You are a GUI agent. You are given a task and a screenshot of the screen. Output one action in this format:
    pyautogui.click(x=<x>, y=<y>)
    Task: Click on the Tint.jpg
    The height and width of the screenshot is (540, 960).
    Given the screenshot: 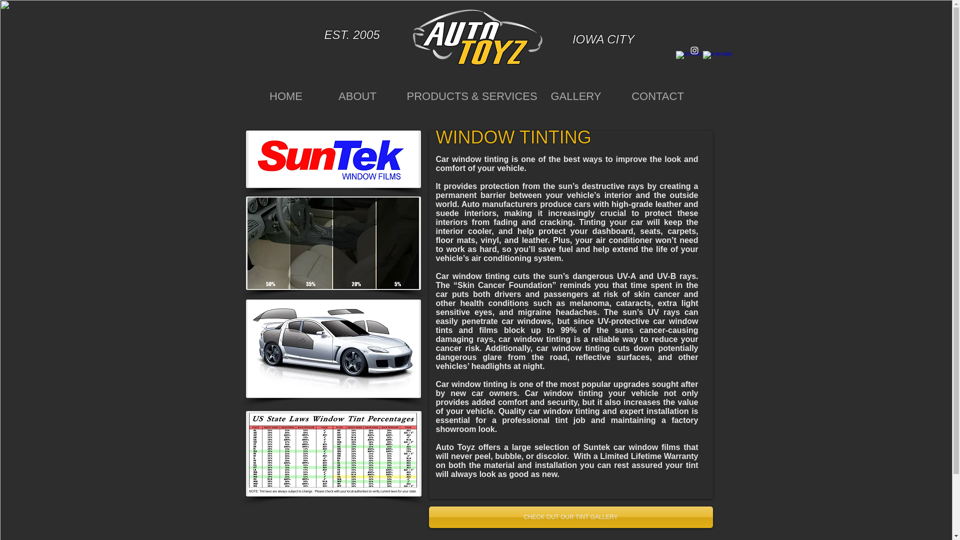 What is the action you would take?
    pyautogui.click(x=333, y=348)
    